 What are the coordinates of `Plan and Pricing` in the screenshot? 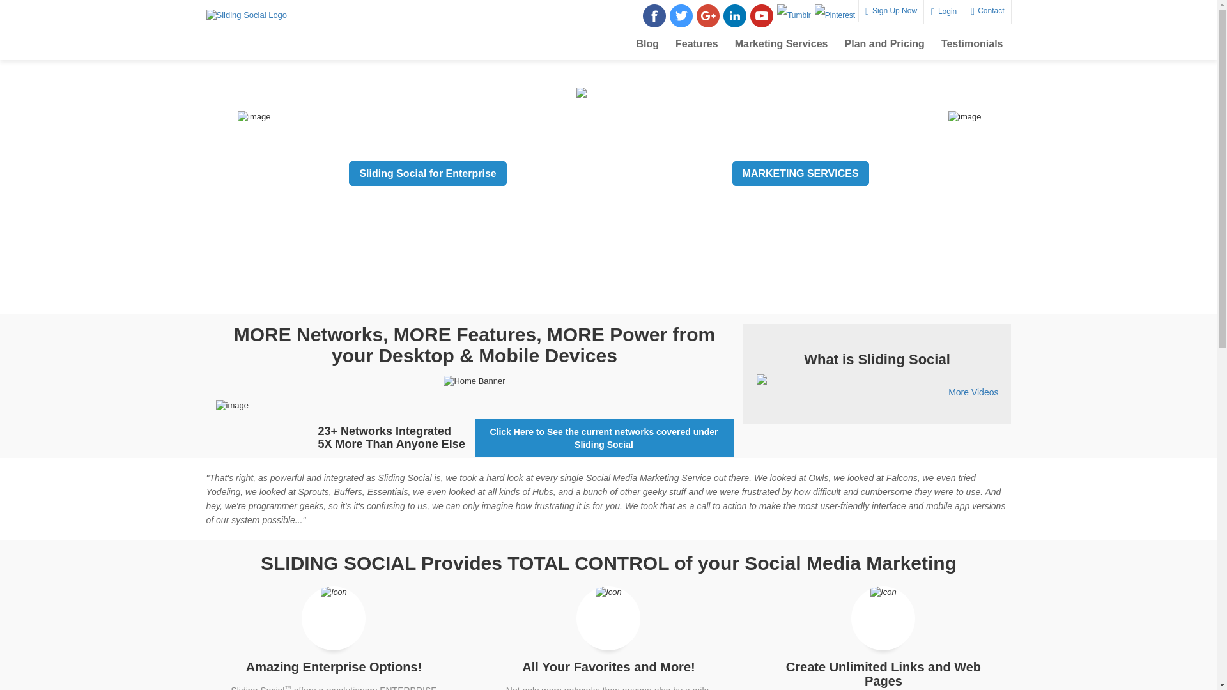 It's located at (884, 43).